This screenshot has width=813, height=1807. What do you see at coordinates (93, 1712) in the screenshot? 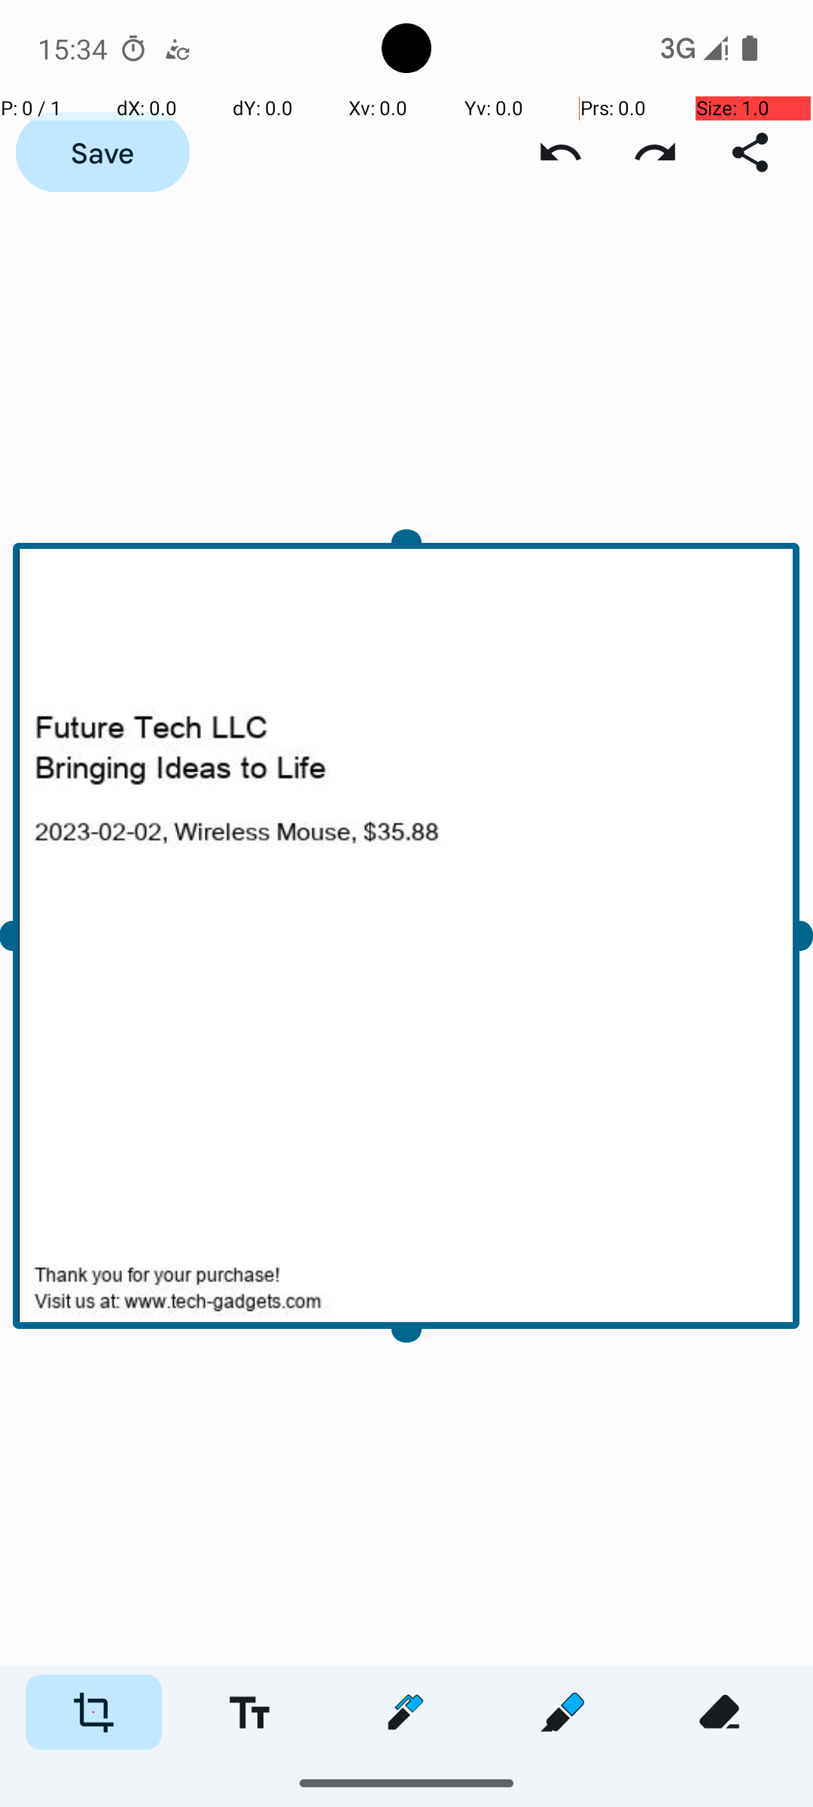
I see `Crop` at bounding box center [93, 1712].